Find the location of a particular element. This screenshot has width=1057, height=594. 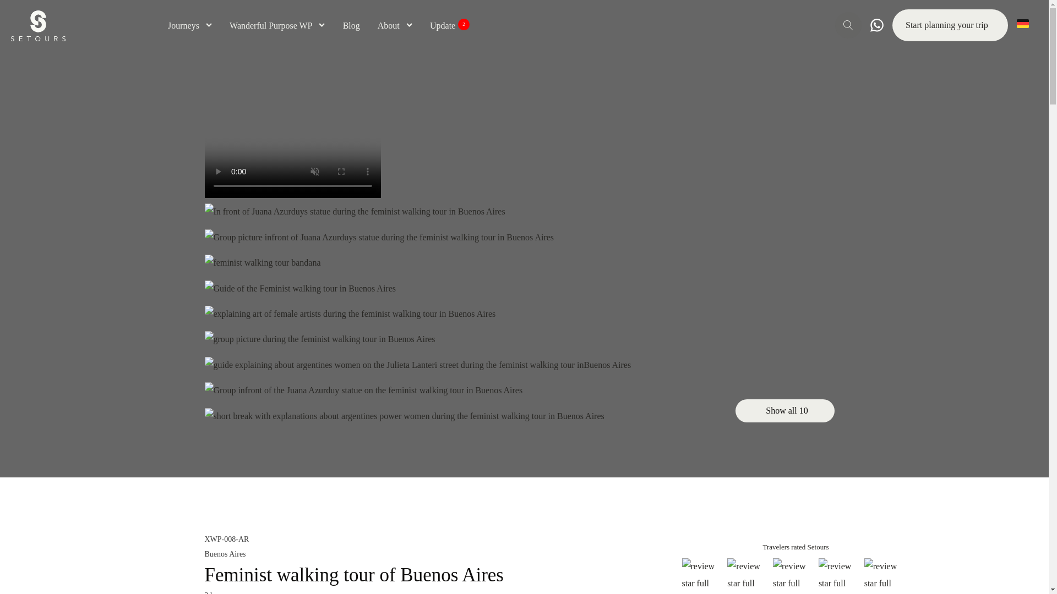

Search is located at coordinates (23, 15).